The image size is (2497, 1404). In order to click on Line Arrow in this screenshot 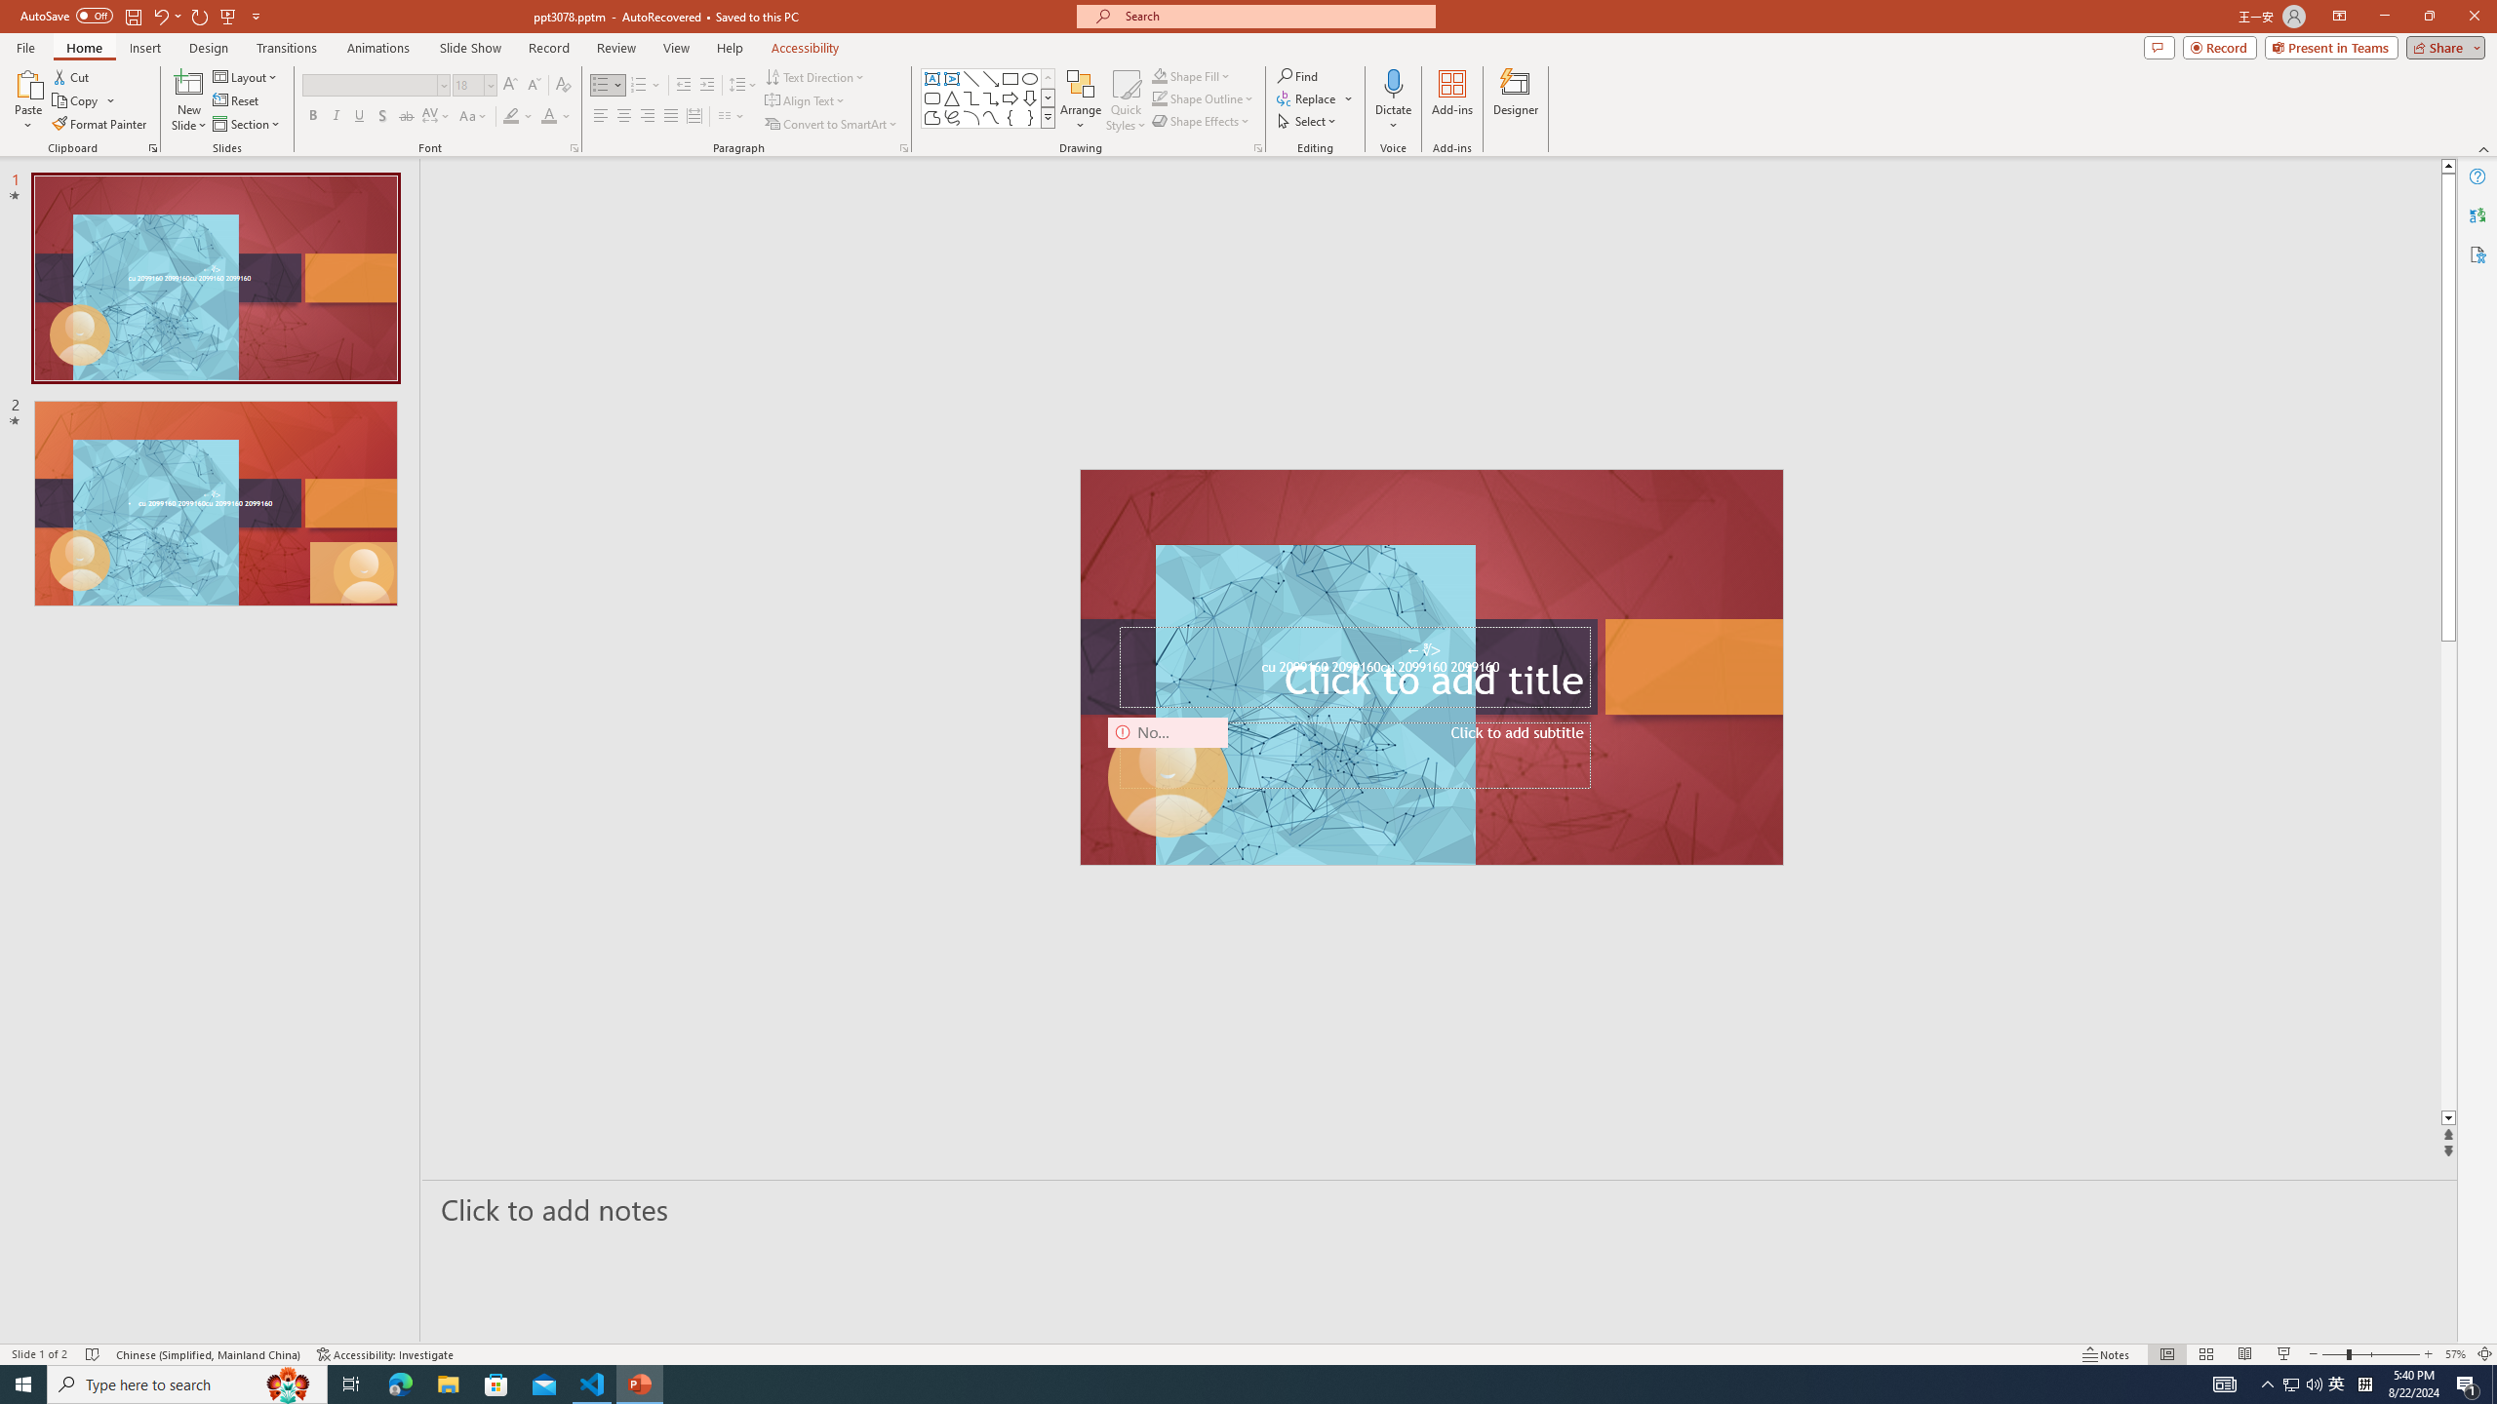, I will do `click(991, 78)`.